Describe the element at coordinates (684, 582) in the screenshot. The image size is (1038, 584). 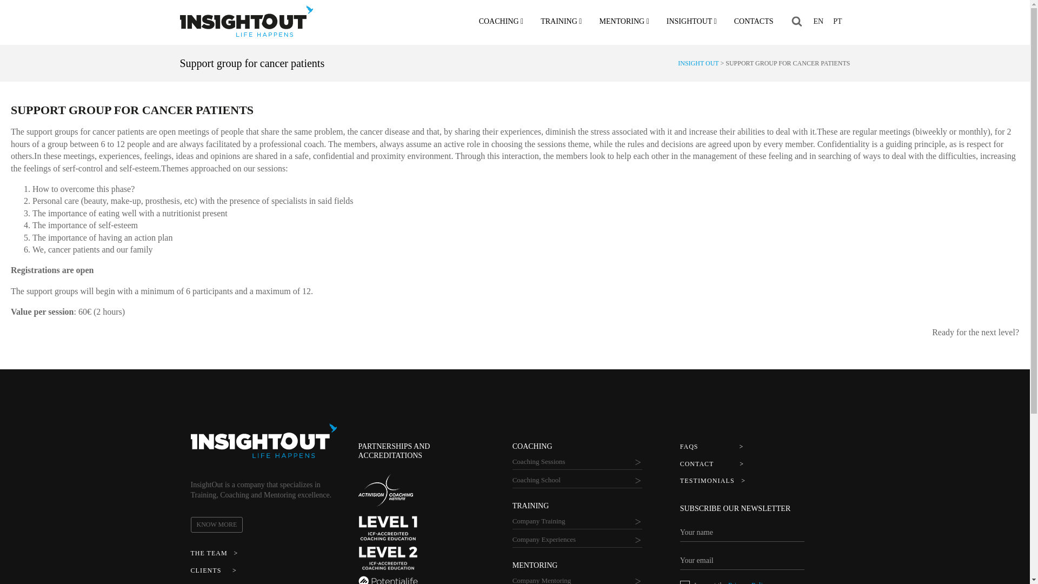
I see `Privacy Policy` at that location.